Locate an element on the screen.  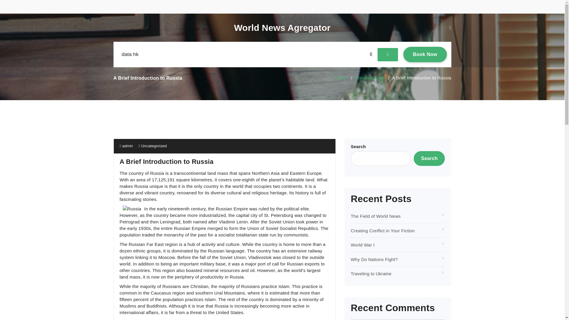
World War I is located at coordinates (363, 245).